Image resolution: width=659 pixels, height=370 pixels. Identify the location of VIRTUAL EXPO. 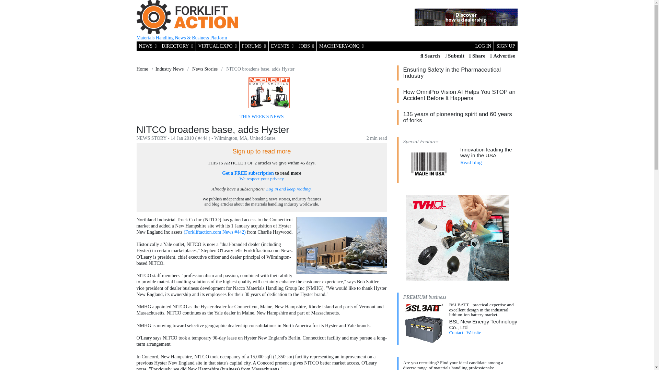
(217, 46).